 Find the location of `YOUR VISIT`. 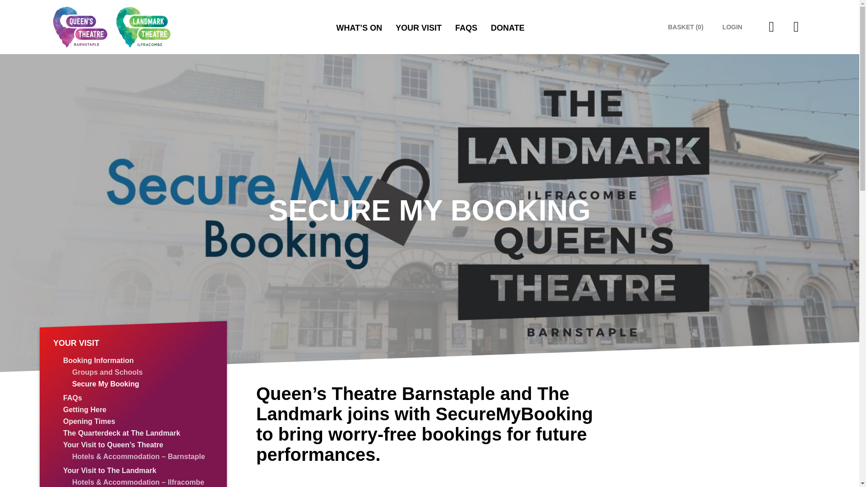

YOUR VISIT is located at coordinates (419, 28).